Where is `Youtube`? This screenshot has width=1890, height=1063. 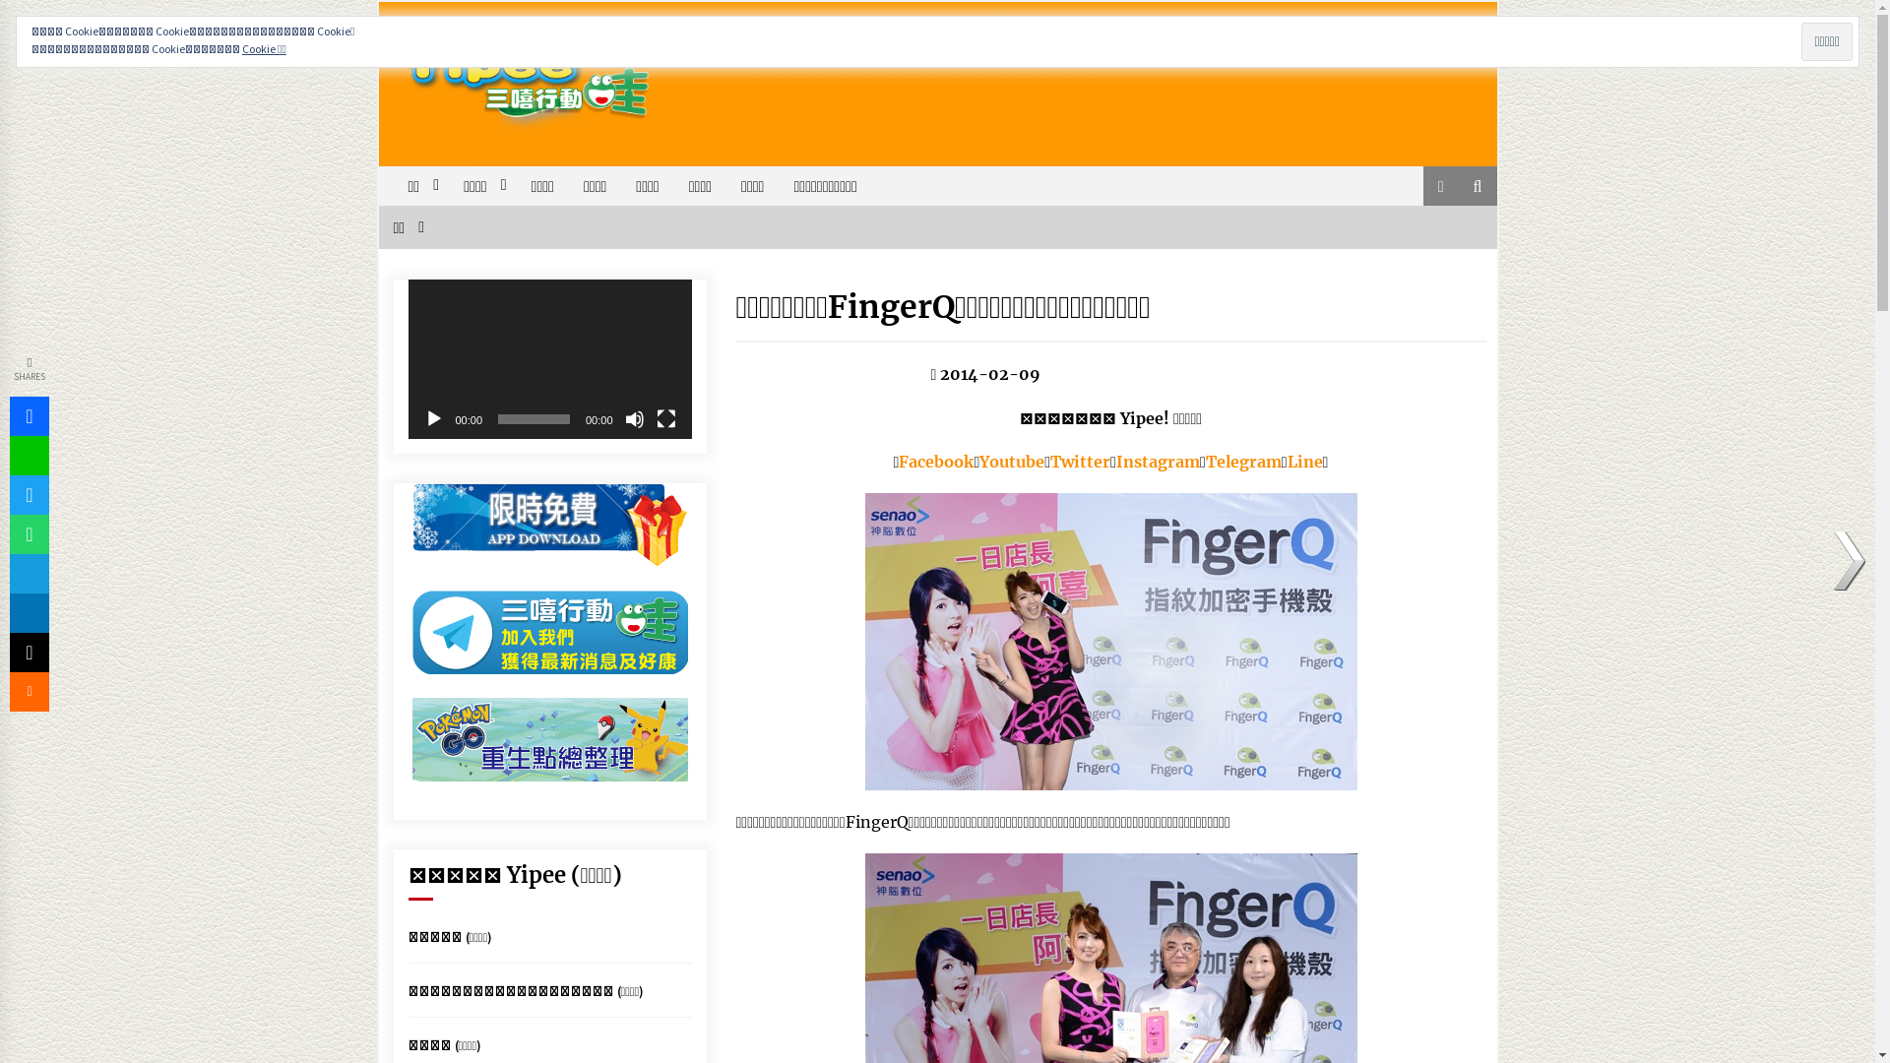
Youtube is located at coordinates (1012, 462).